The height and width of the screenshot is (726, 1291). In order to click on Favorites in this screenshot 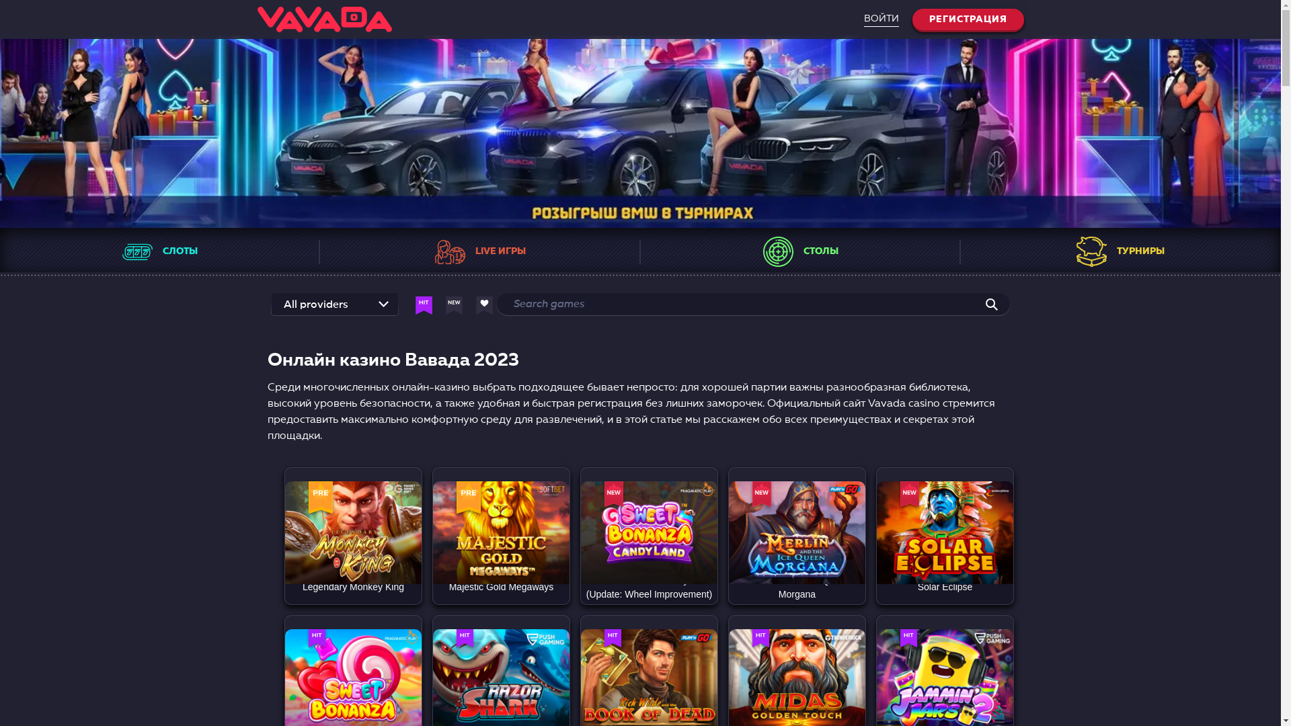, I will do `click(788, 694)`.